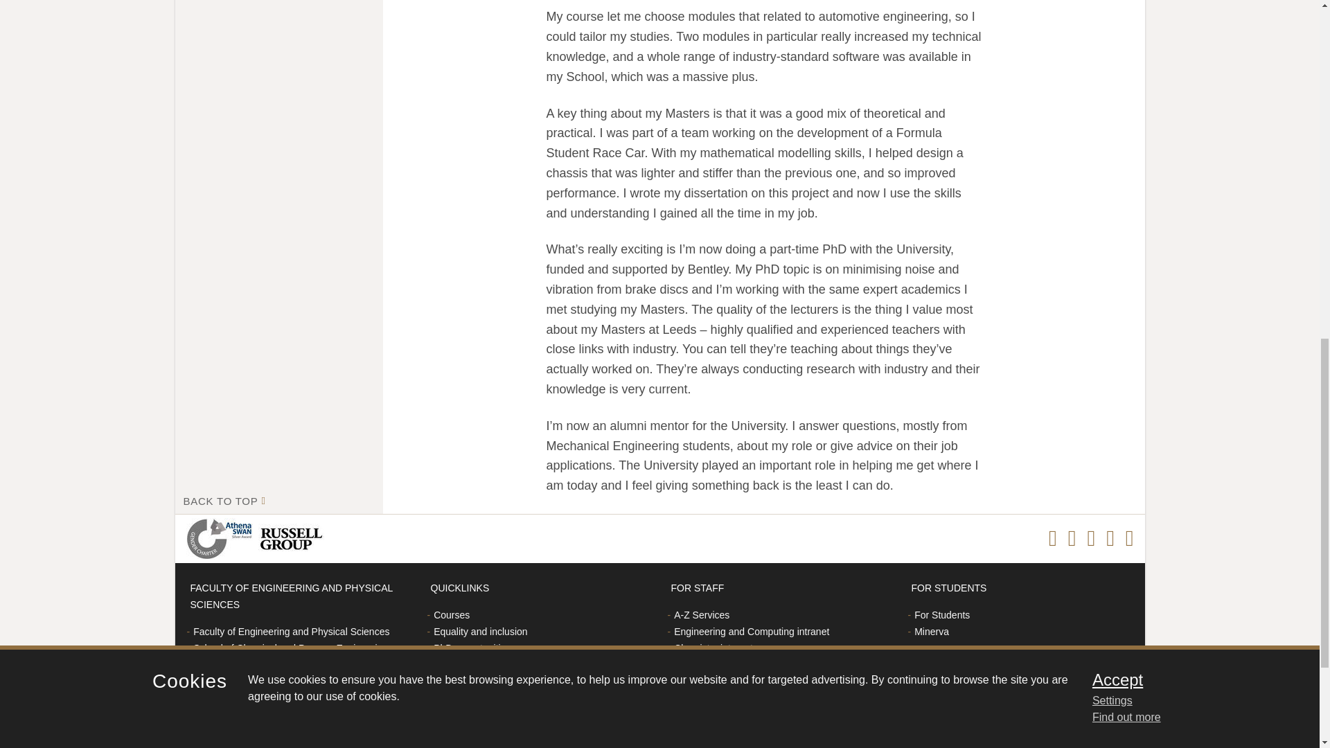 This screenshot has width=1330, height=748. Describe the element at coordinates (1090, 539) in the screenshot. I see `Go to Twitter page` at that location.